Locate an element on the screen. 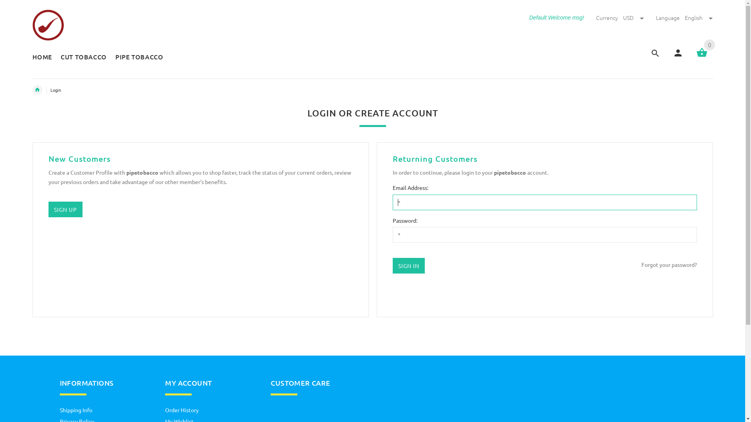 This screenshot has width=751, height=422. HOME is located at coordinates (44, 58).